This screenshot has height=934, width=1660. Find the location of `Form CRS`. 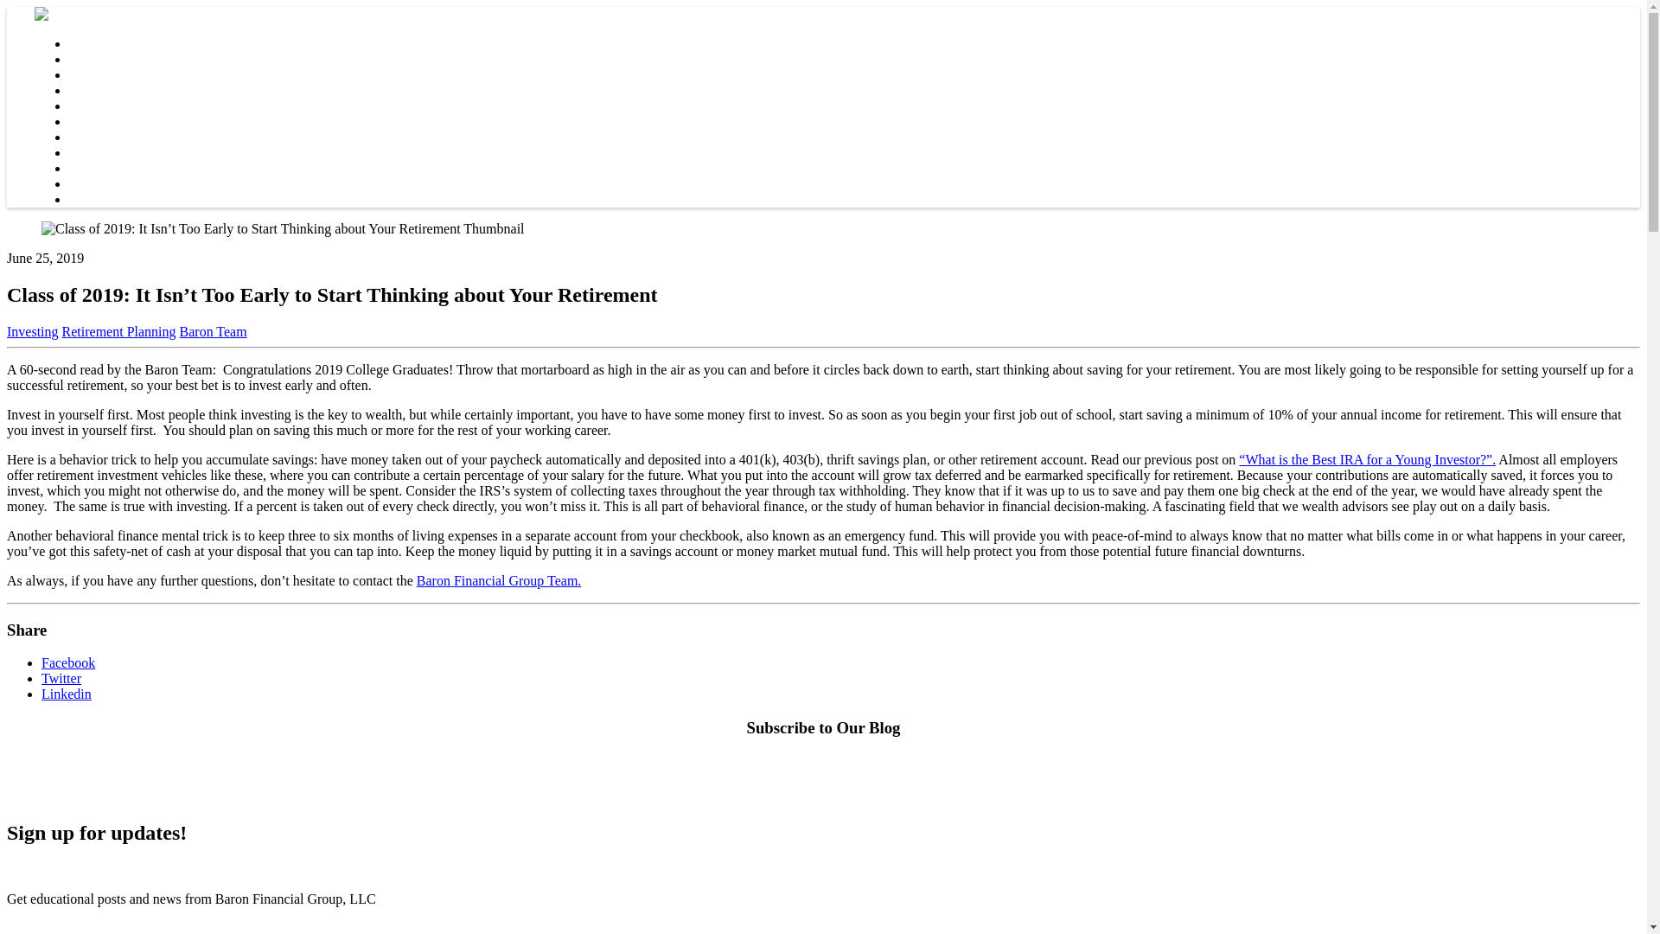

Form CRS is located at coordinates (99, 183).